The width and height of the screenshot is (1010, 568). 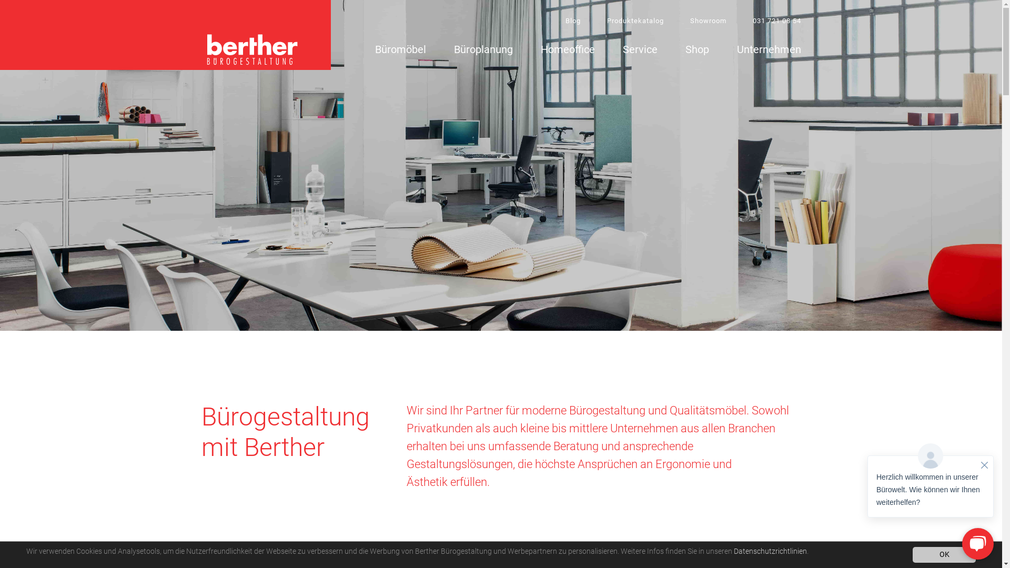 I want to click on Shop, so click(x=696, y=52).